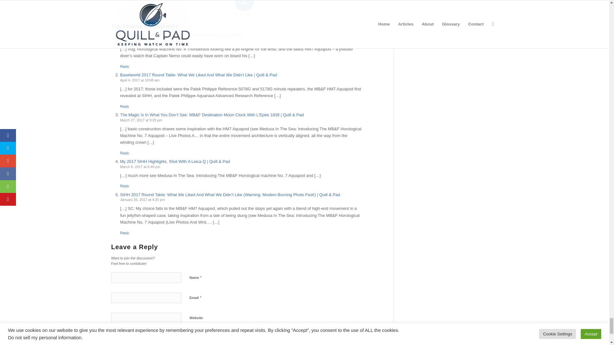  I want to click on Reply, so click(125, 153).